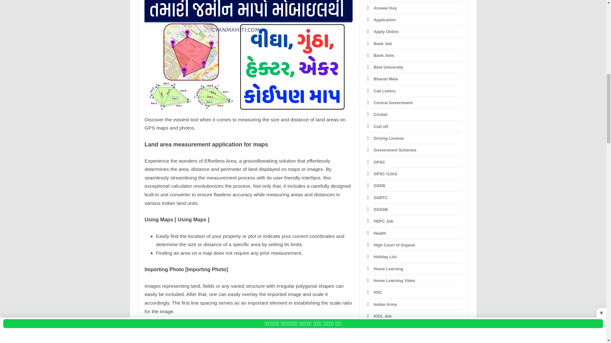 The height and width of the screenshot is (343, 611). What do you see at coordinates (384, 55) in the screenshot?
I see `Bank Jobs` at bounding box center [384, 55].